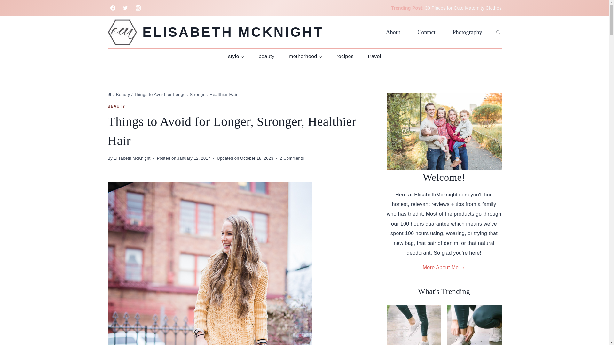  I want to click on Photography, so click(467, 32).